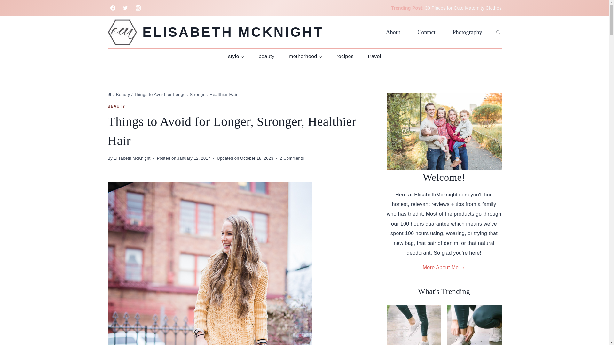  I want to click on Photography, so click(467, 32).